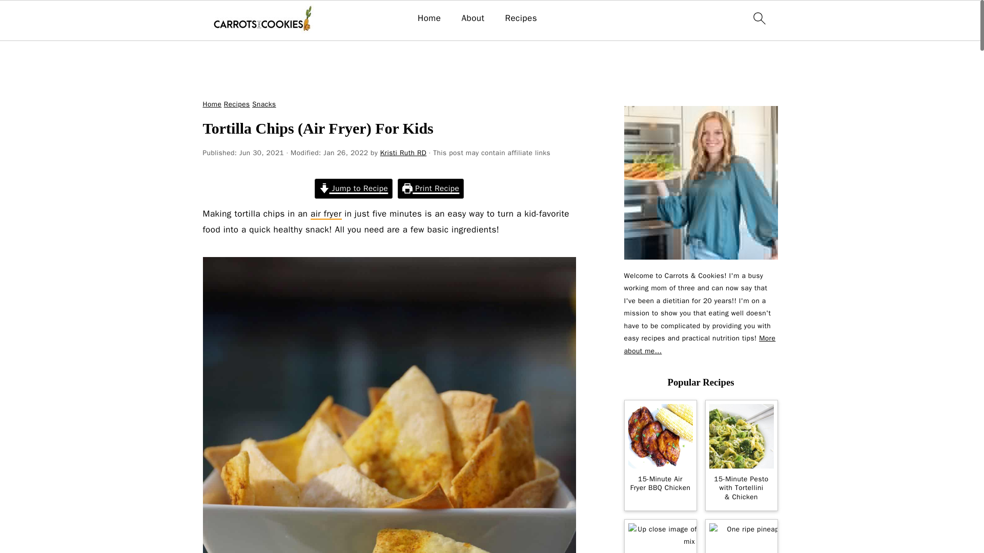 This screenshot has height=553, width=984. What do you see at coordinates (263, 104) in the screenshot?
I see `Snacks` at bounding box center [263, 104].